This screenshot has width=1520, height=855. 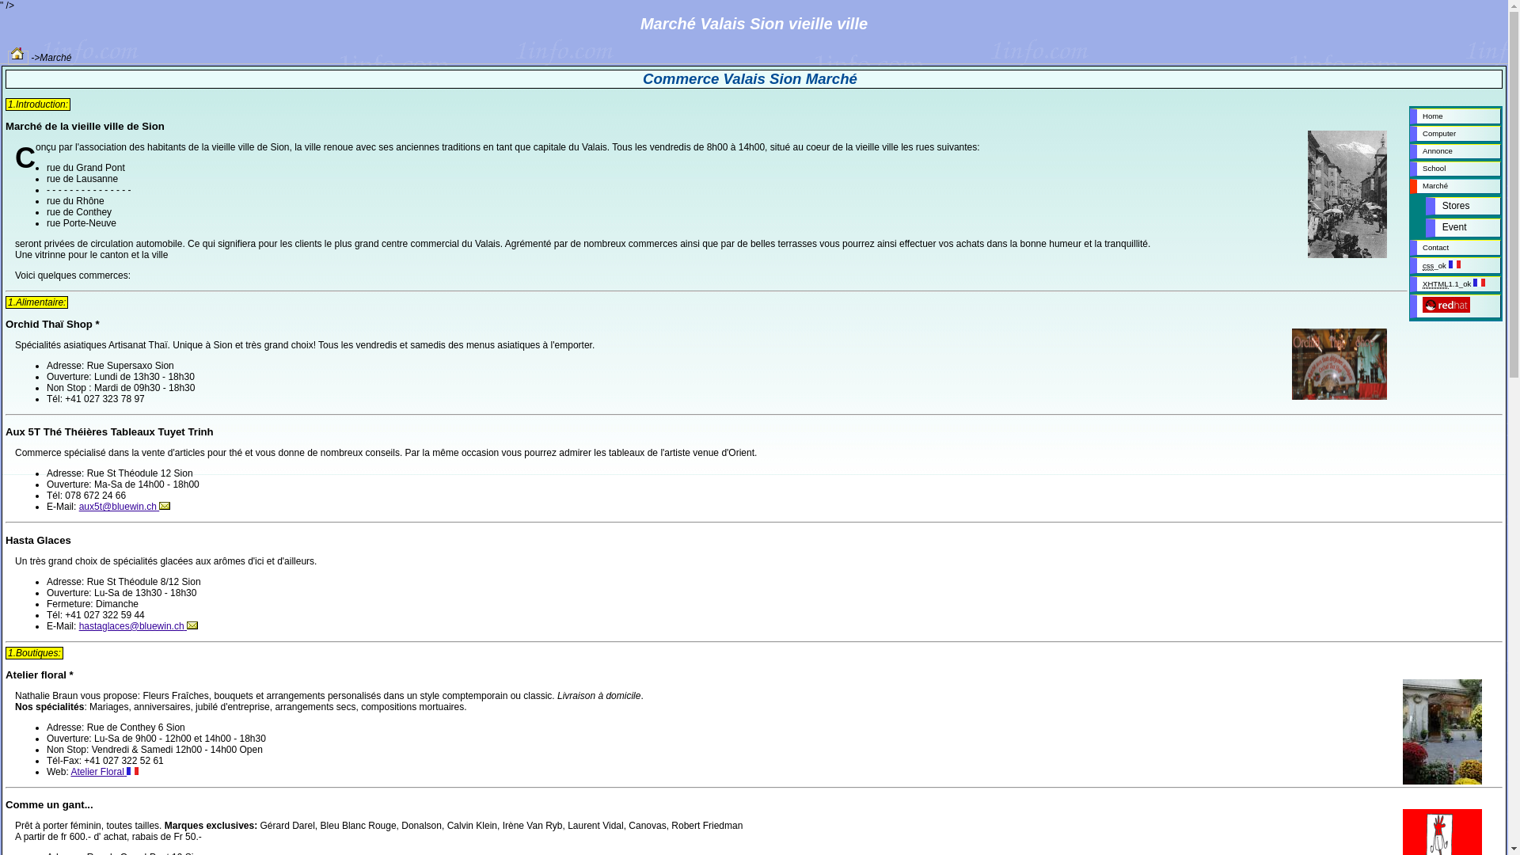 I want to click on Atelier Floral, so click(x=104, y=772).